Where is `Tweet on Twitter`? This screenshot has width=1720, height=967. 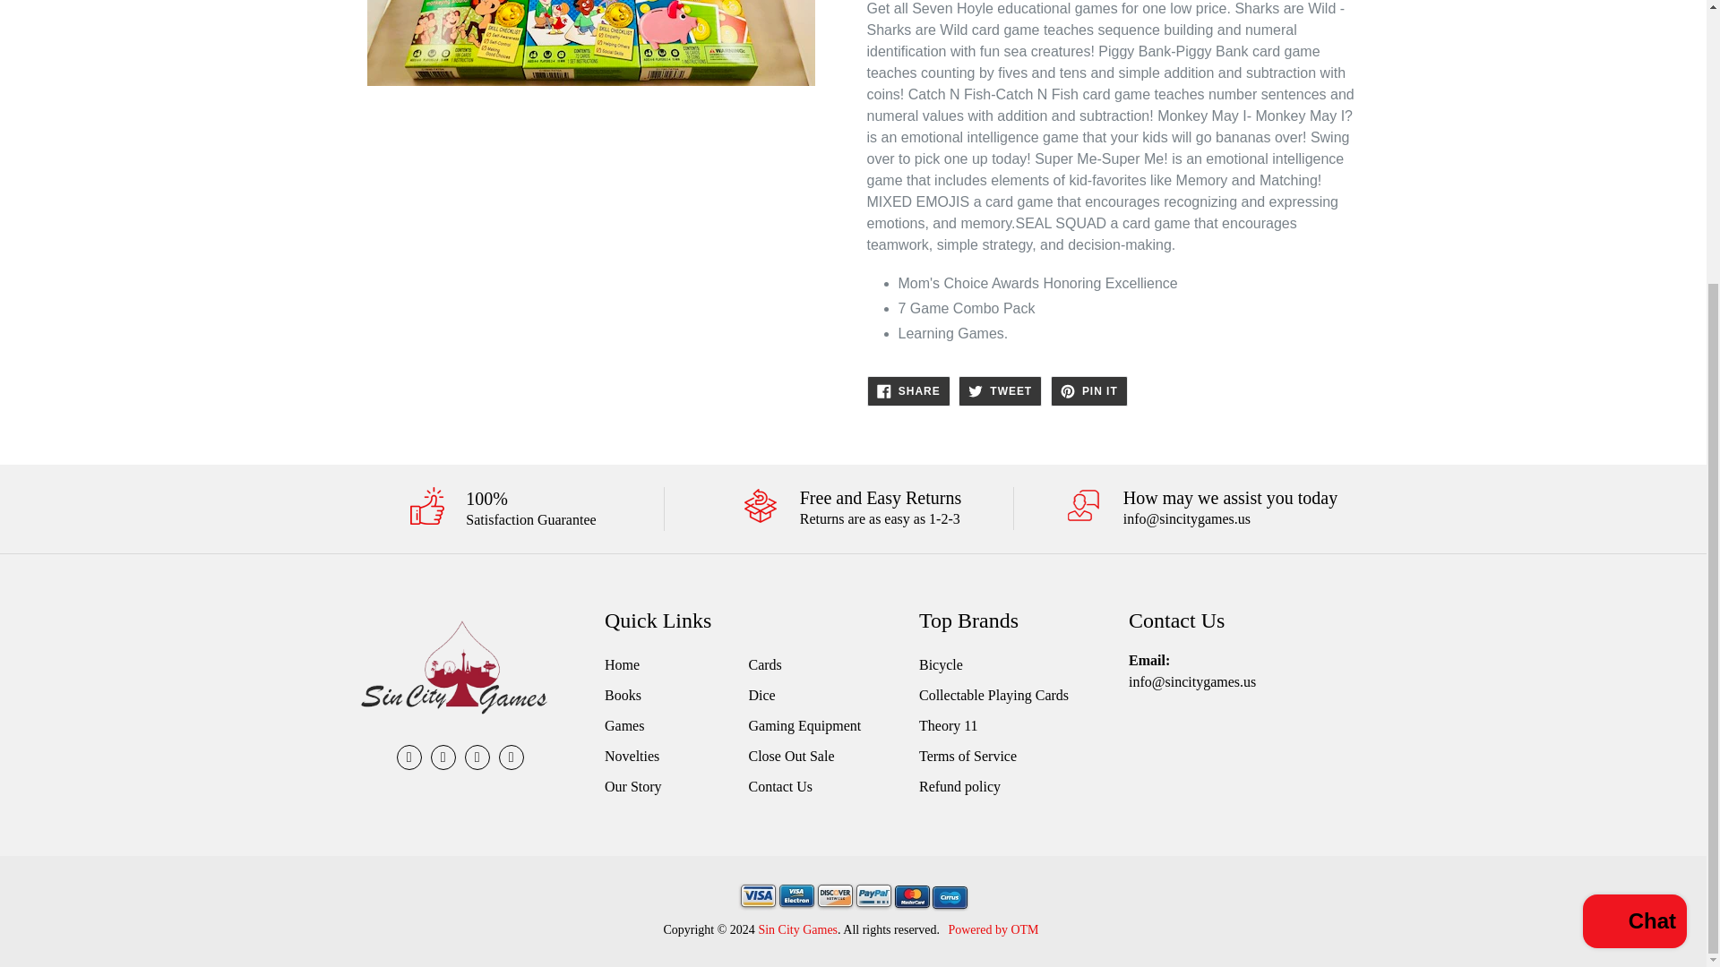
Tweet on Twitter is located at coordinates (1000, 390).